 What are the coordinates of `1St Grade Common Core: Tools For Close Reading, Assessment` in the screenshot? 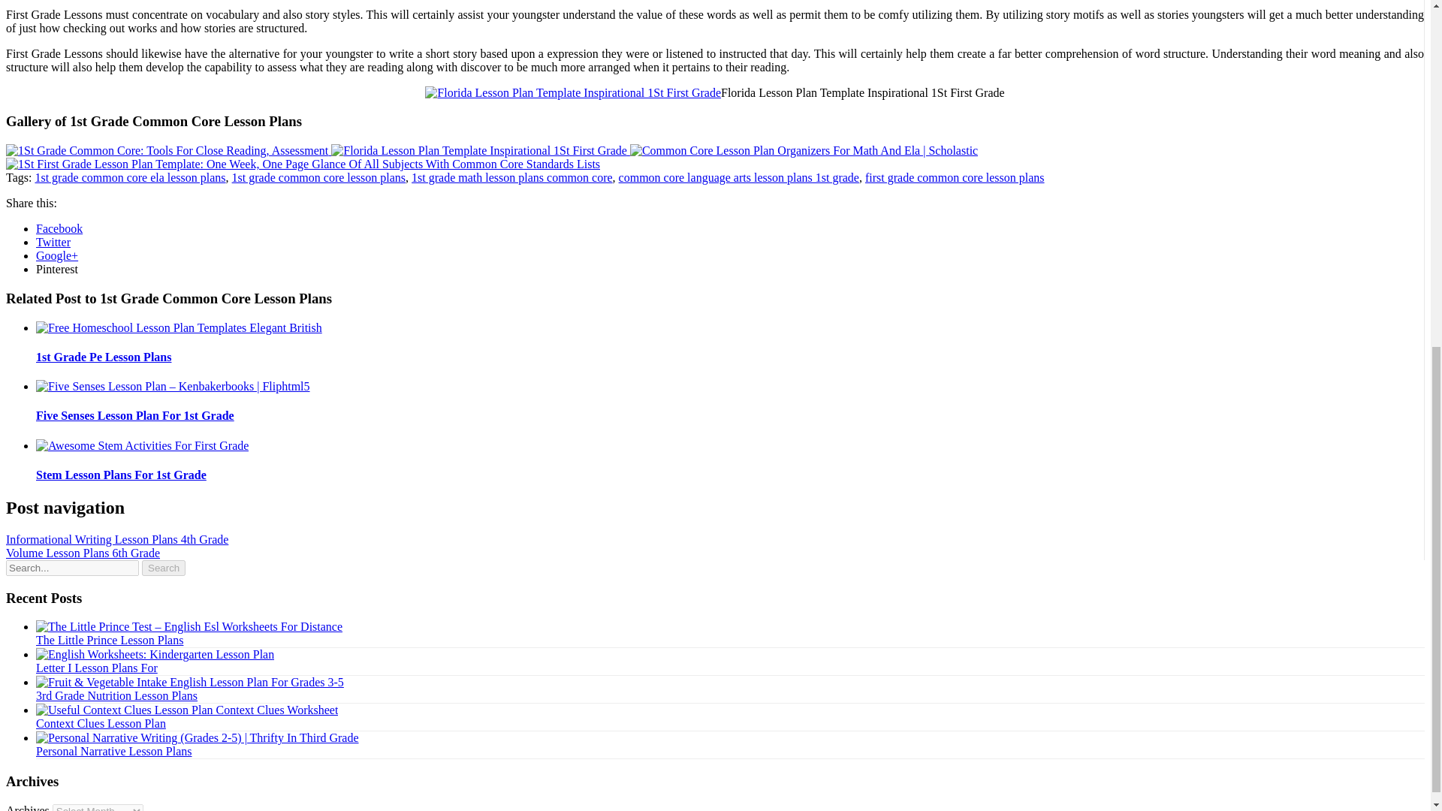 It's located at (167, 150).